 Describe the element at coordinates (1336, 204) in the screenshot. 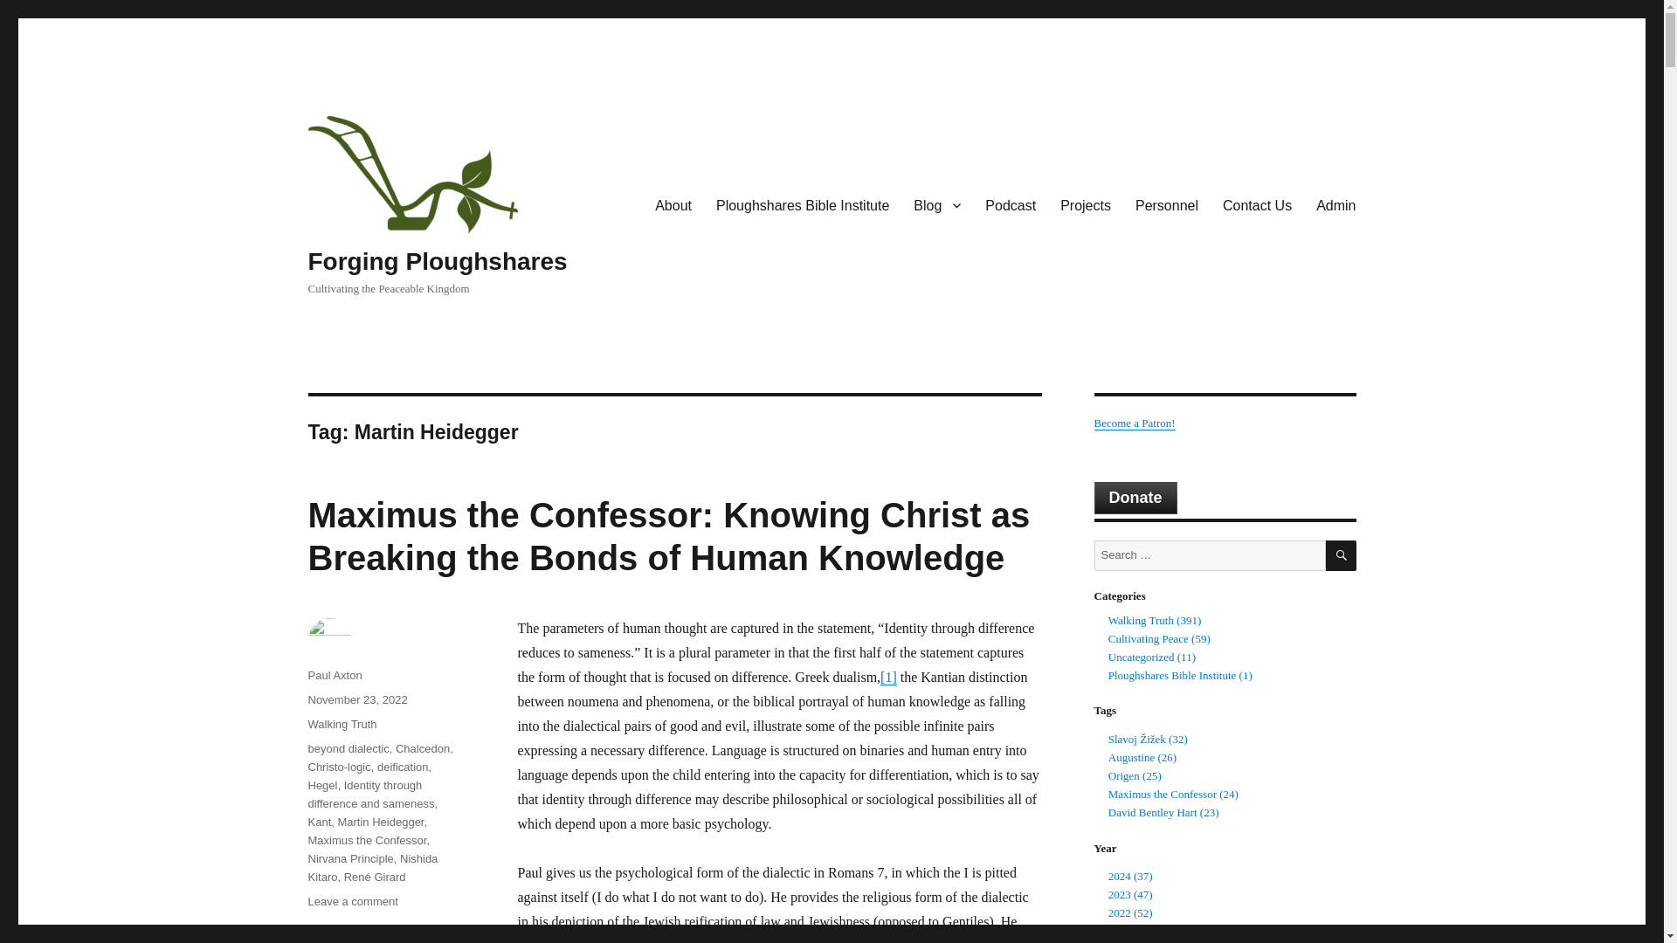

I see `Admin` at that location.